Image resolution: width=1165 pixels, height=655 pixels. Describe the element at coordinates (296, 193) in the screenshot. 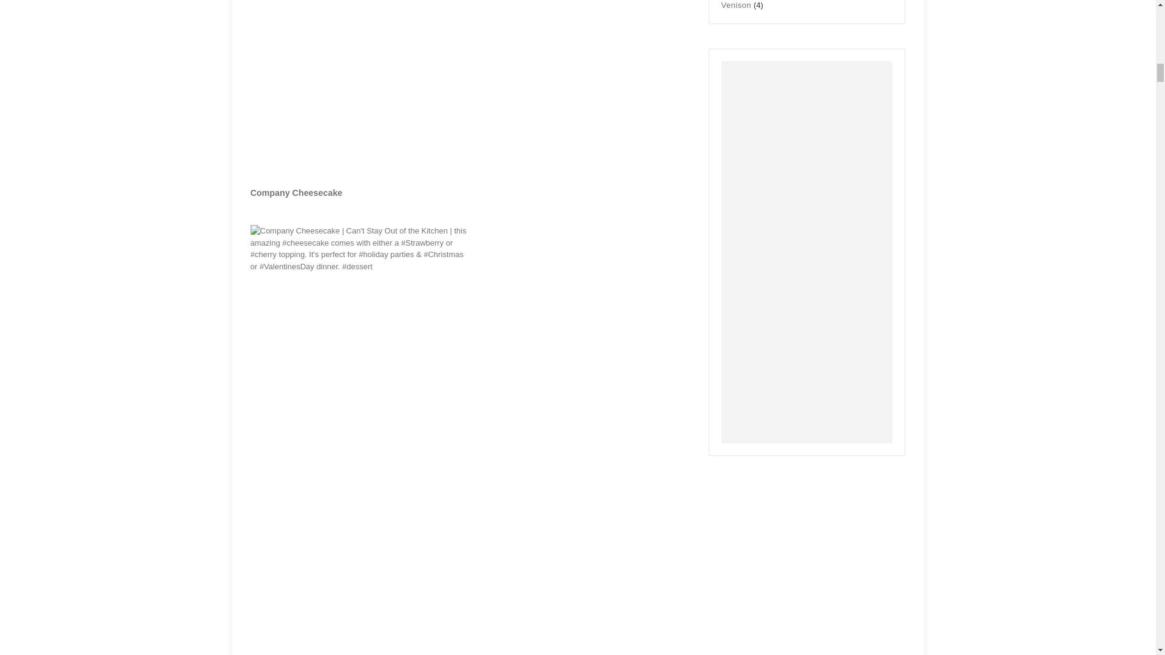

I see `Company Cheesecake` at that location.